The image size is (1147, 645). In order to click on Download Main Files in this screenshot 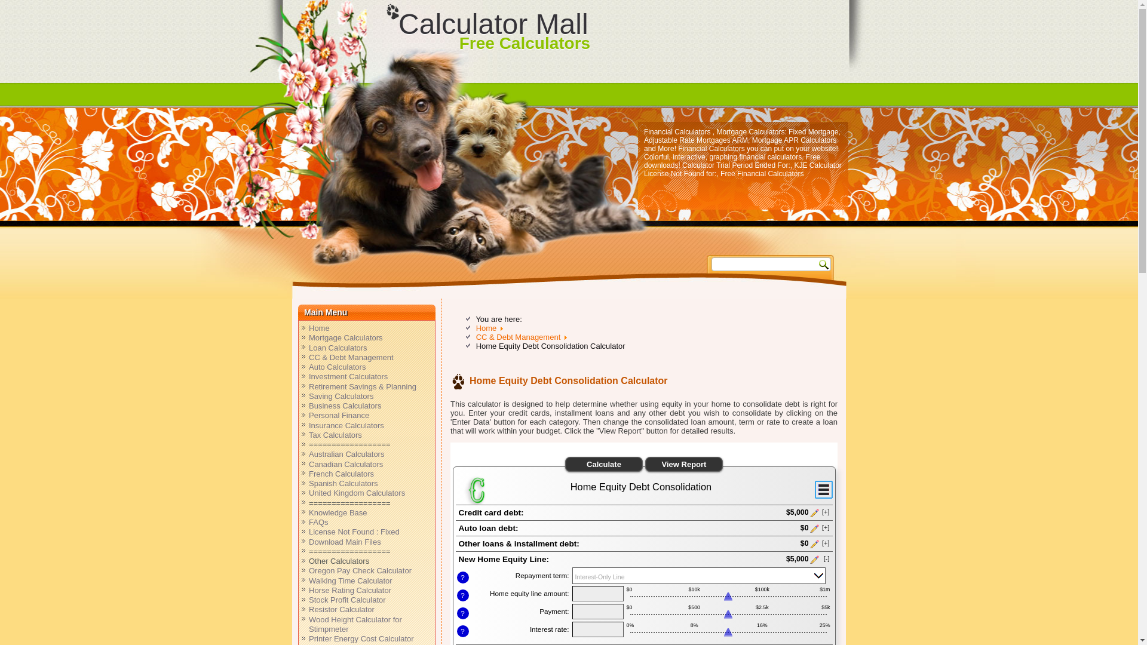, I will do `click(344, 541)`.